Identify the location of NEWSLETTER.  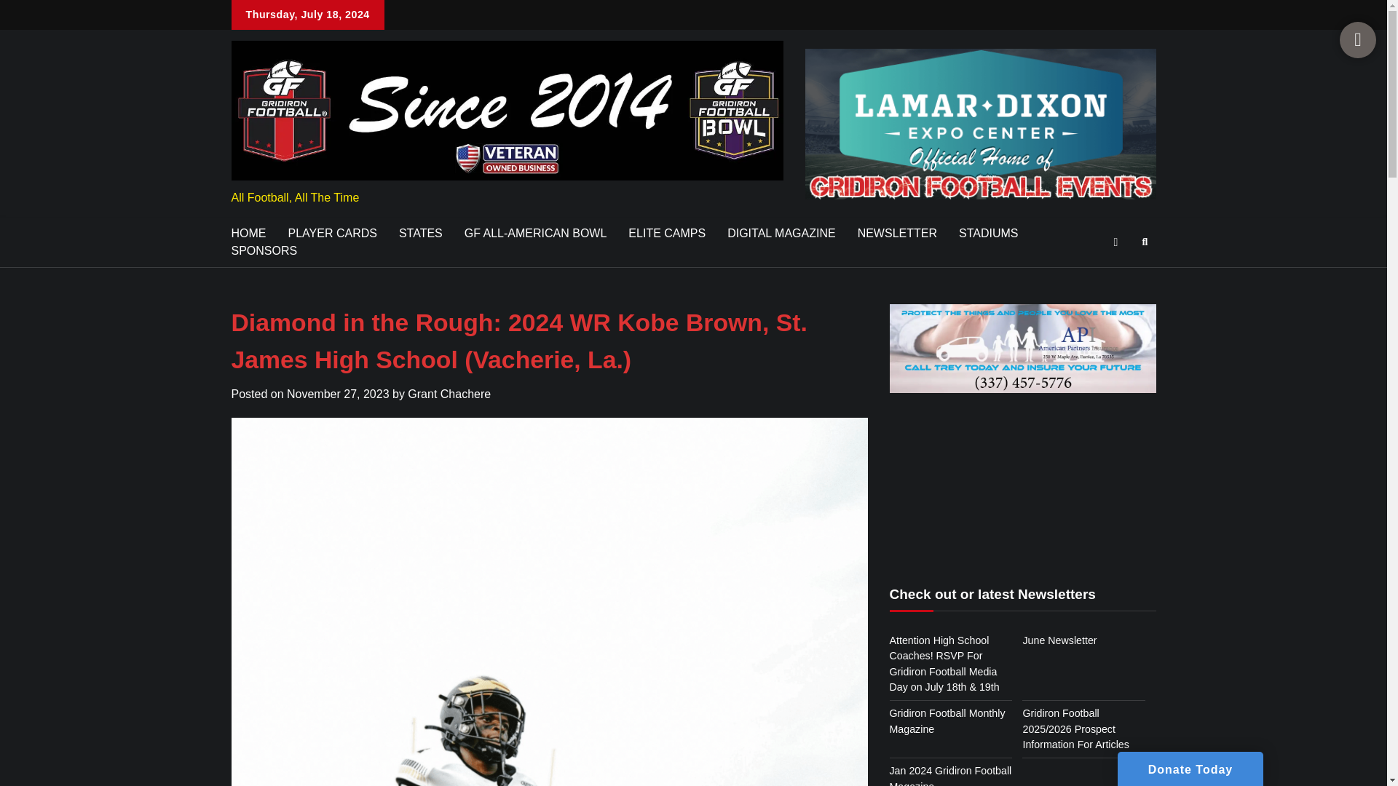
(897, 233).